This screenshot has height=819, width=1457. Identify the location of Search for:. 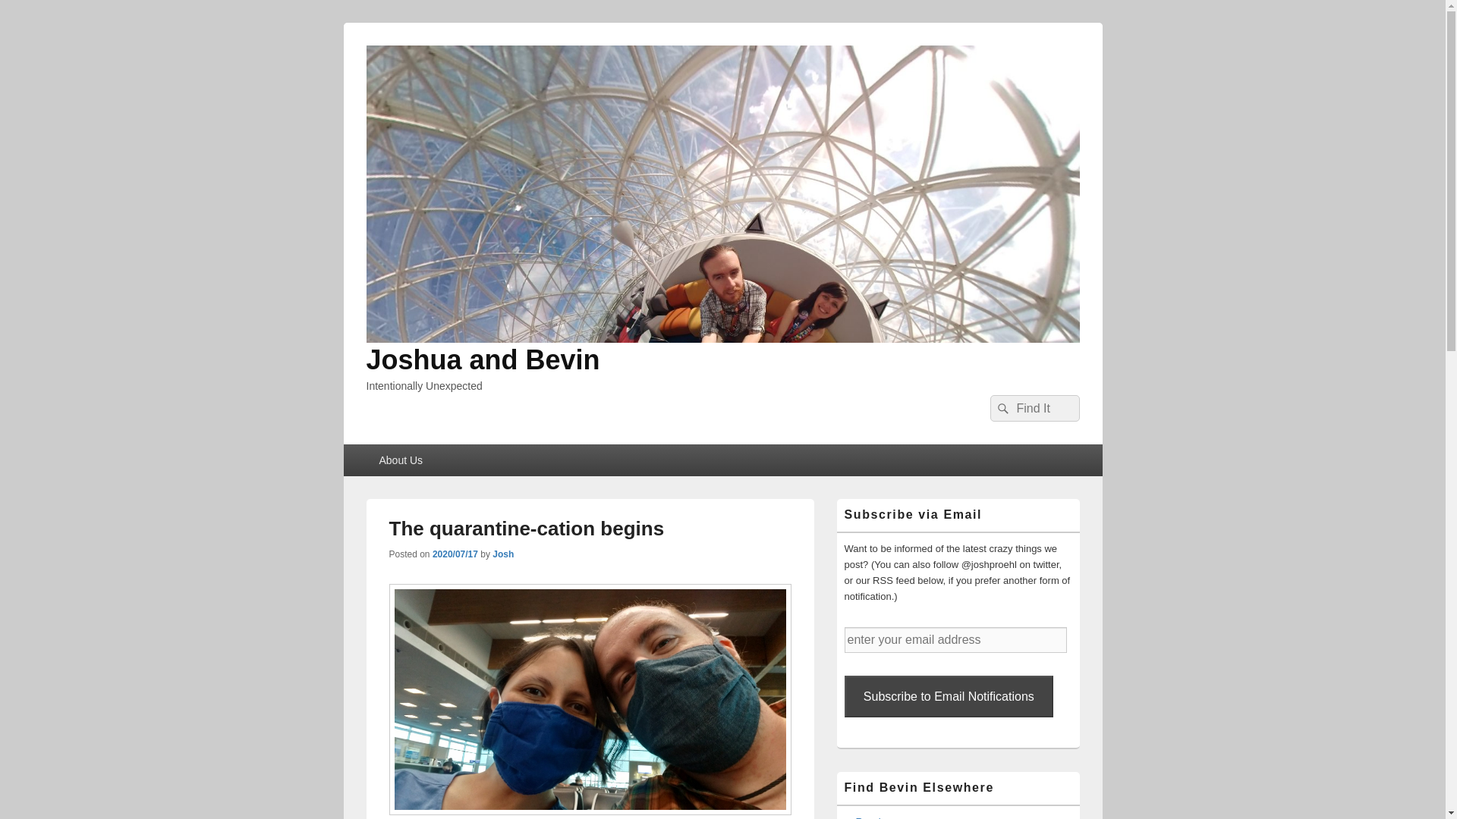
(1034, 408).